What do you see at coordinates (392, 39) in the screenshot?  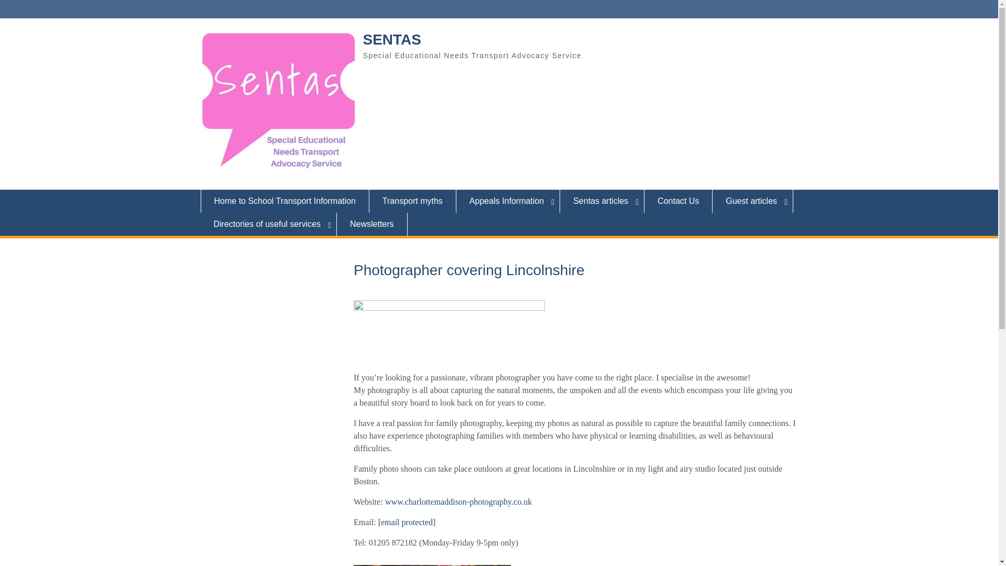 I see `SENTAS` at bounding box center [392, 39].